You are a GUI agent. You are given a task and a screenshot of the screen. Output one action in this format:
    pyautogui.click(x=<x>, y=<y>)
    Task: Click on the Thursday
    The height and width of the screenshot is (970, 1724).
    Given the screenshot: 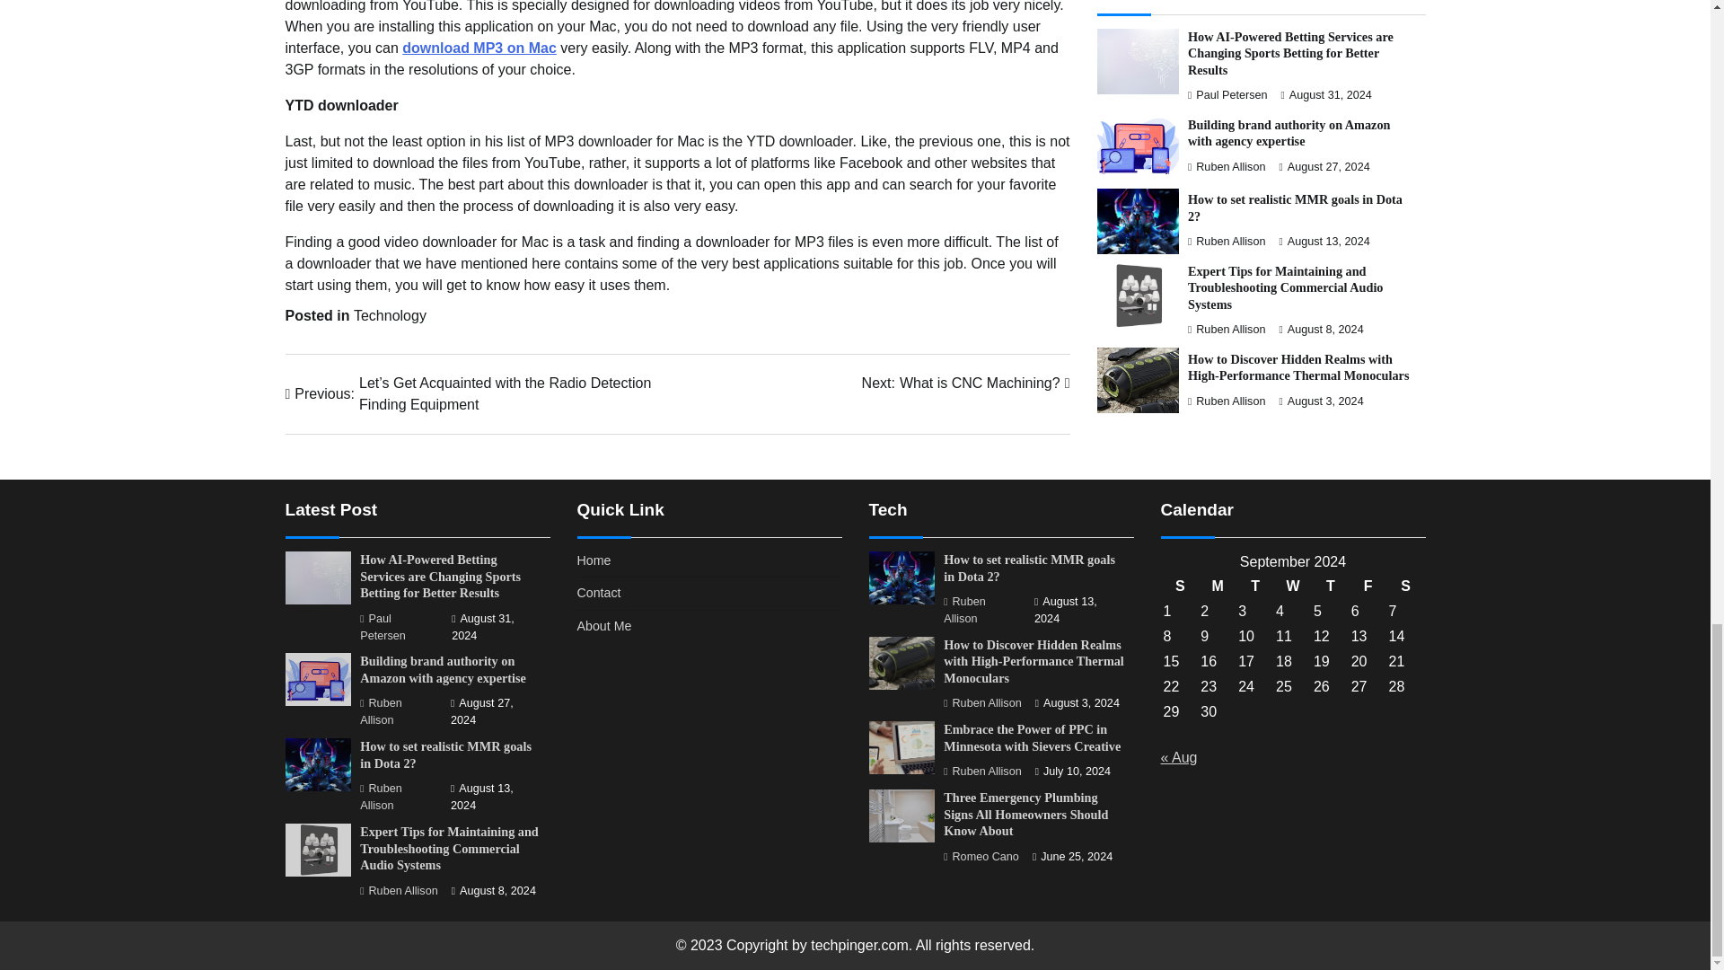 What is the action you would take?
    pyautogui.click(x=1330, y=586)
    